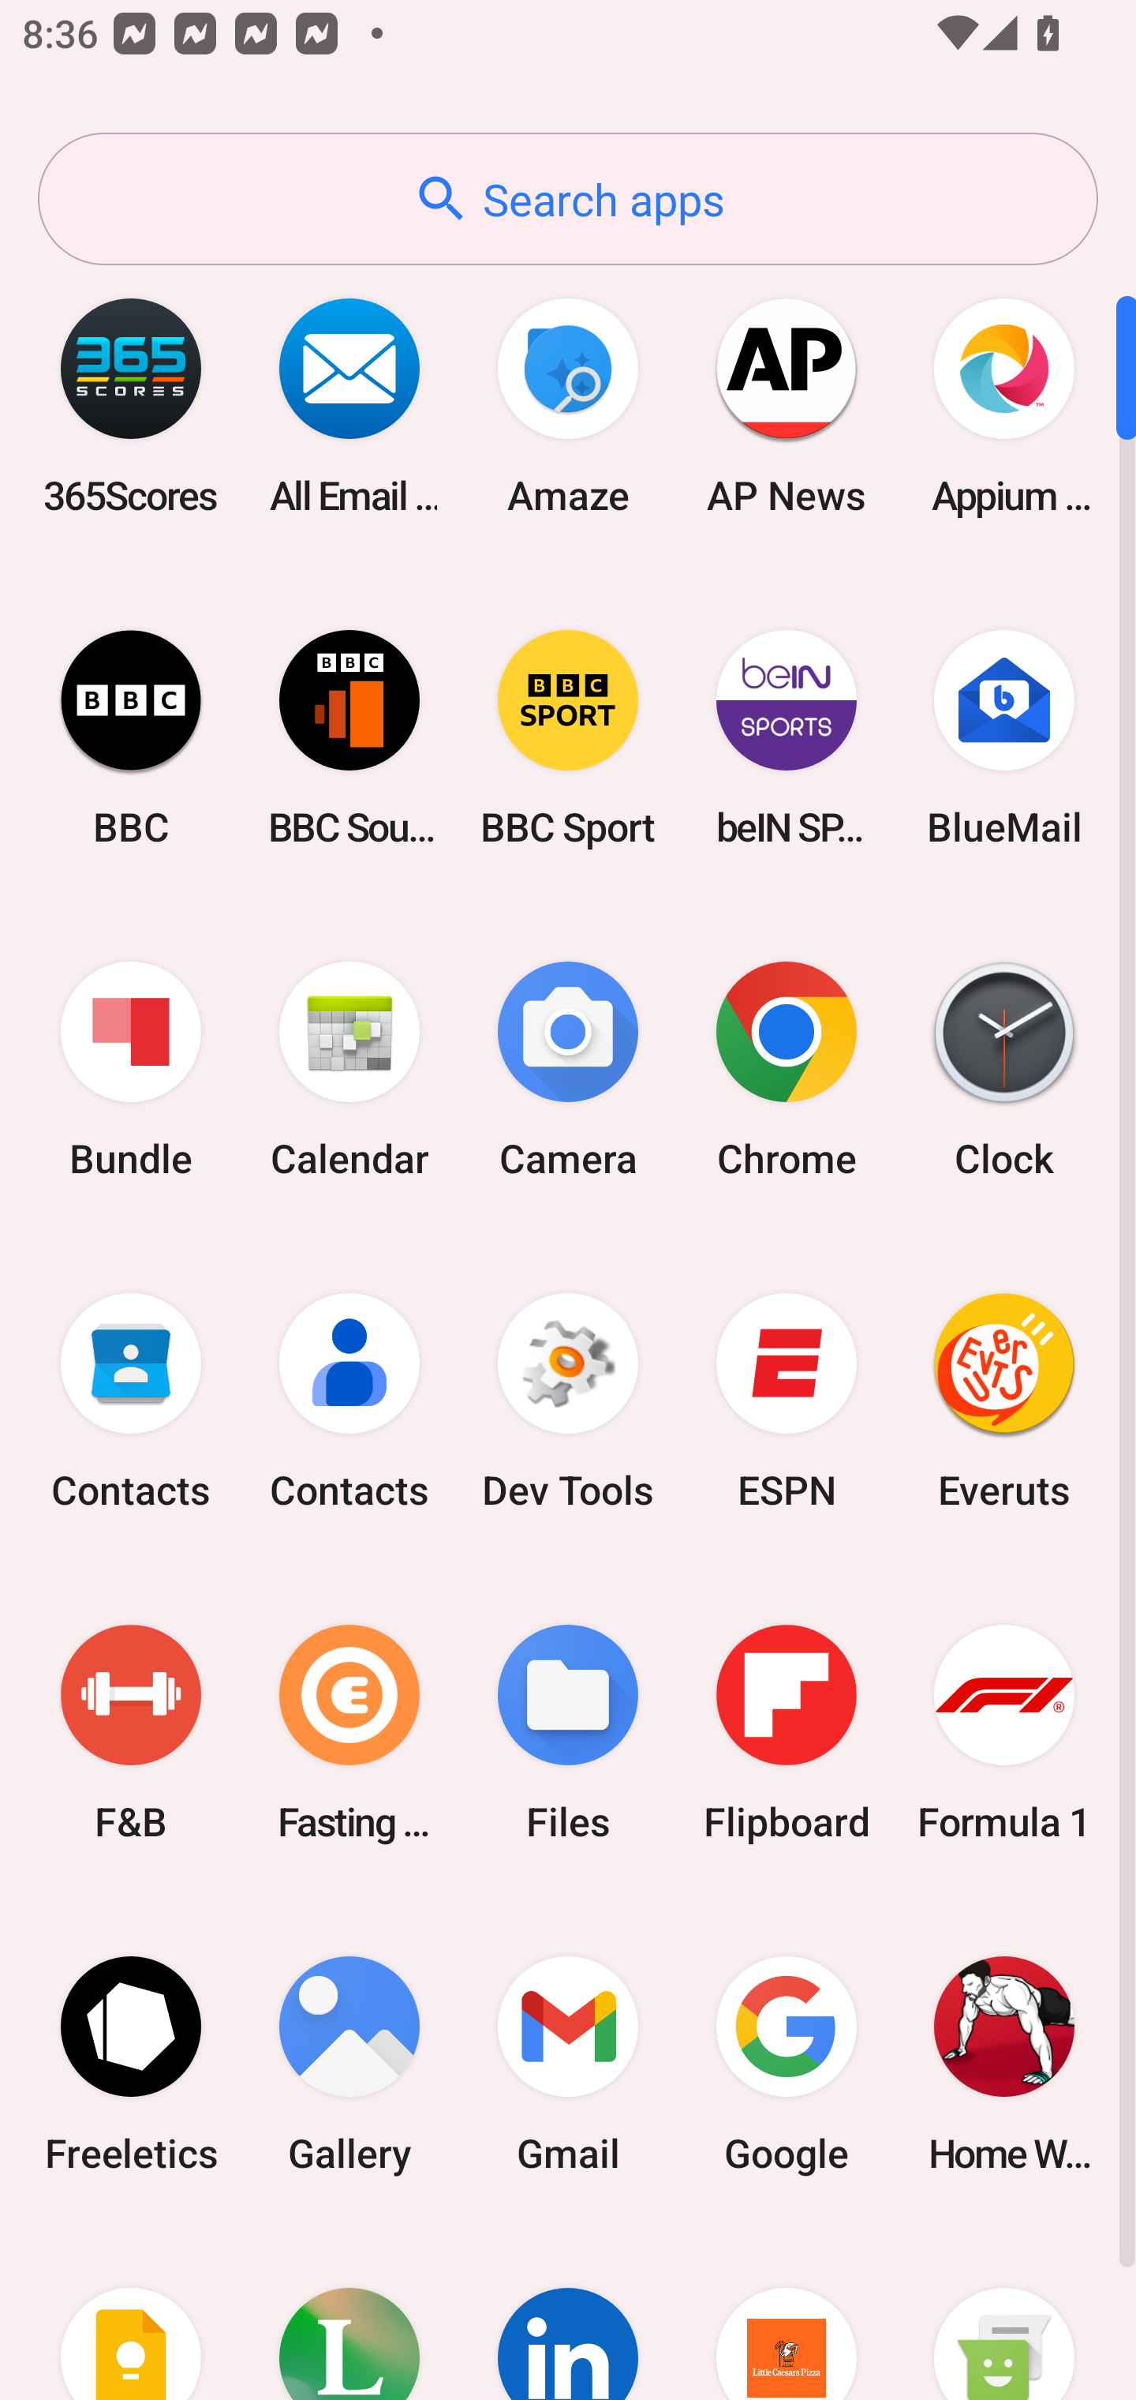 The height and width of the screenshot is (2400, 1136). I want to click on Appium Settings, so click(1004, 406).